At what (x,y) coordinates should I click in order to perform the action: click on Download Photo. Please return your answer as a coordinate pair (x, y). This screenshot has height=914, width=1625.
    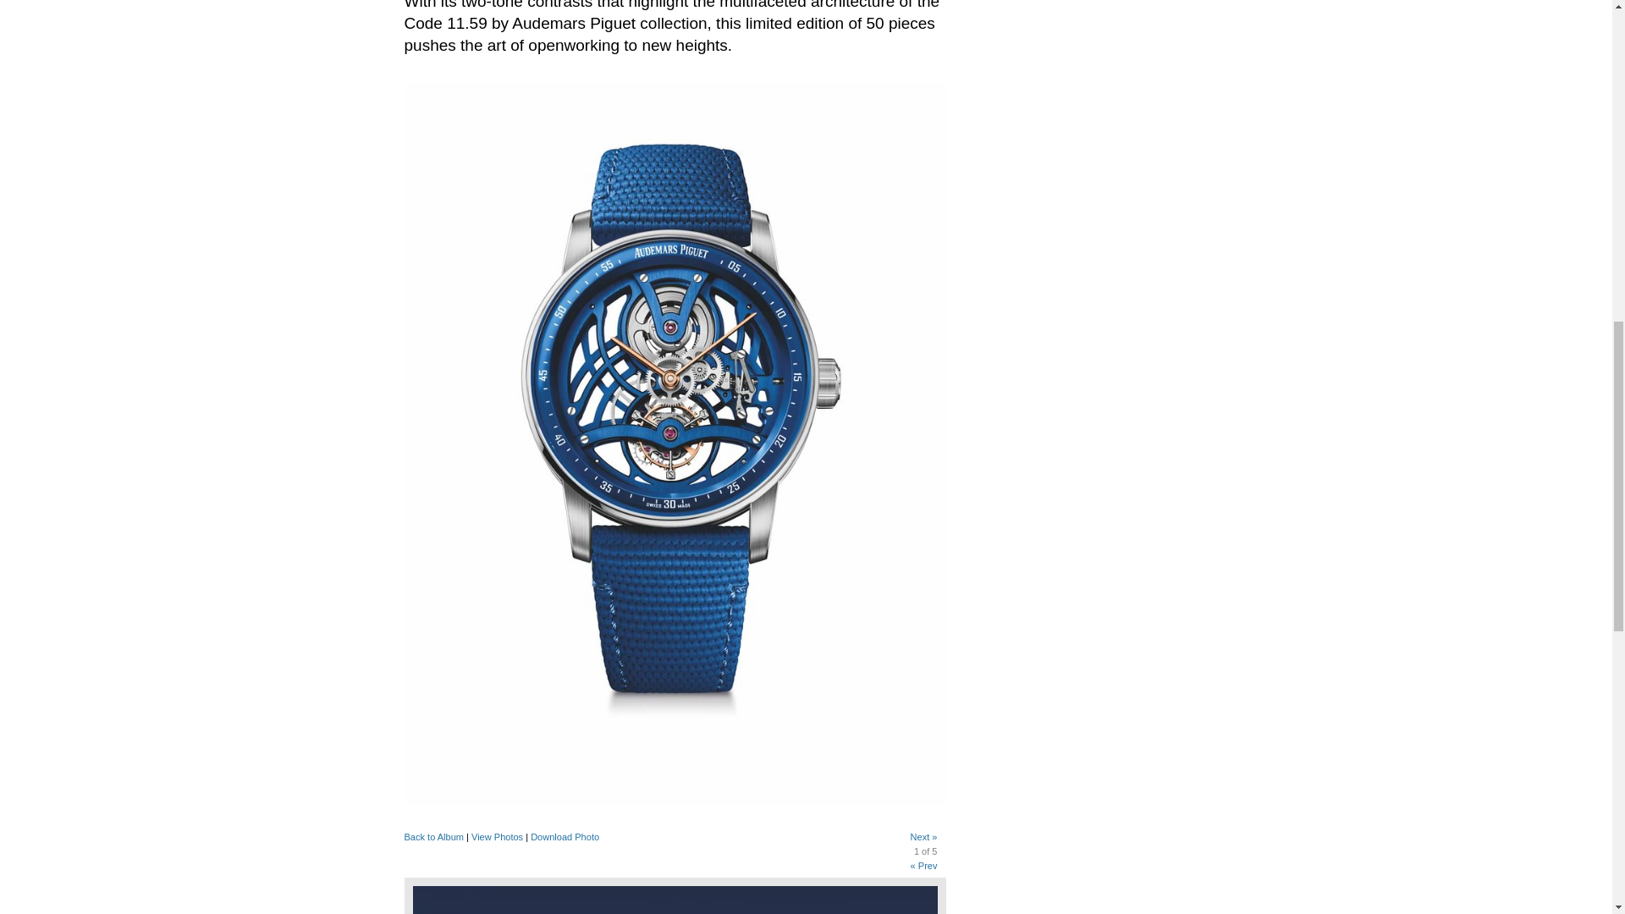
    Looking at the image, I should click on (565, 836).